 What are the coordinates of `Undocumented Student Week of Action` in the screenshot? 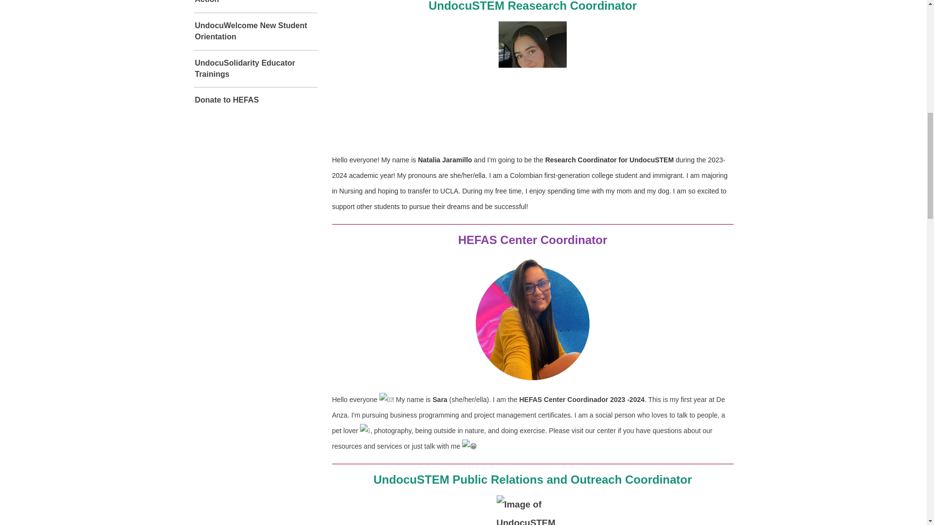 It's located at (255, 6).